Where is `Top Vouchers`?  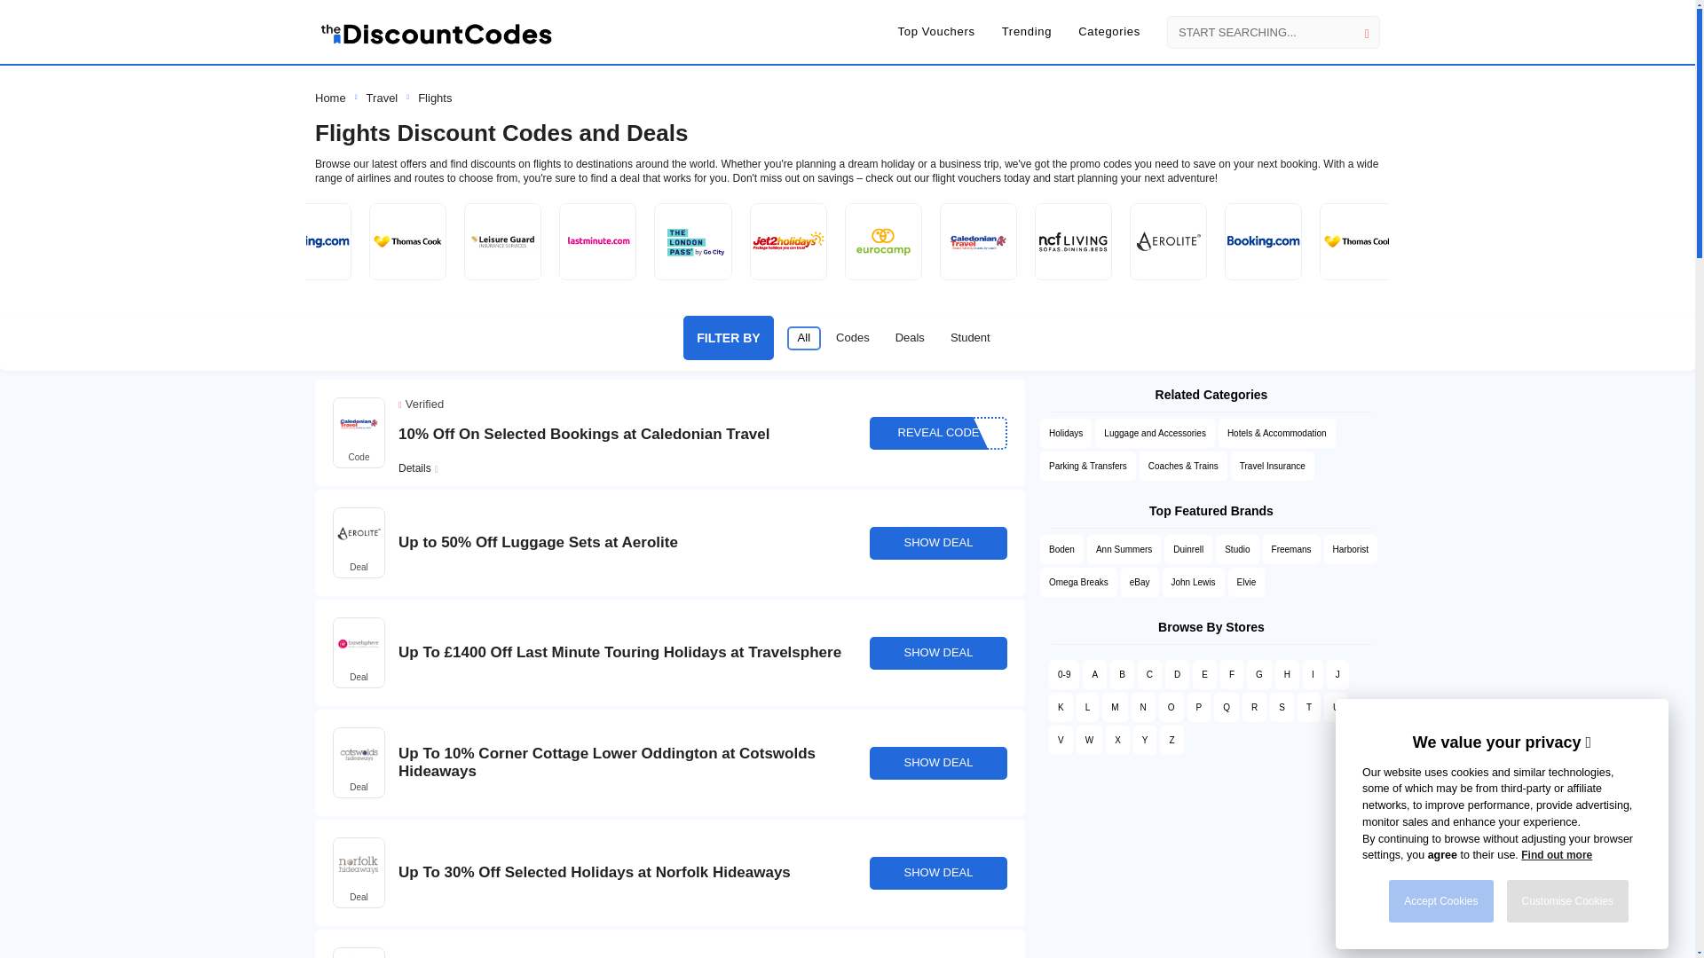 Top Vouchers is located at coordinates (935, 32).